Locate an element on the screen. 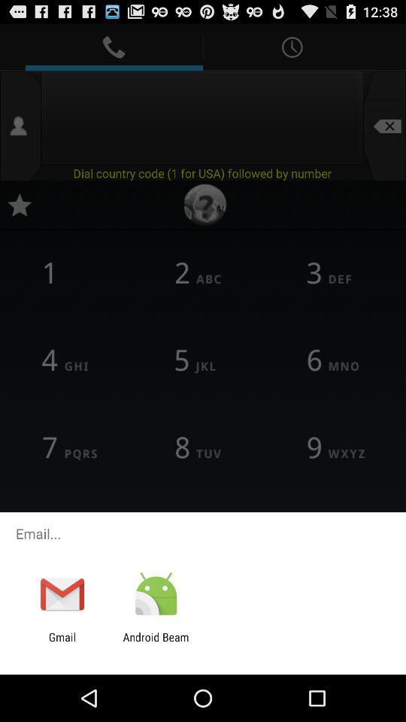 This screenshot has width=406, height=722. click the app to the left of android beam app is located at coordinates (62, 644).